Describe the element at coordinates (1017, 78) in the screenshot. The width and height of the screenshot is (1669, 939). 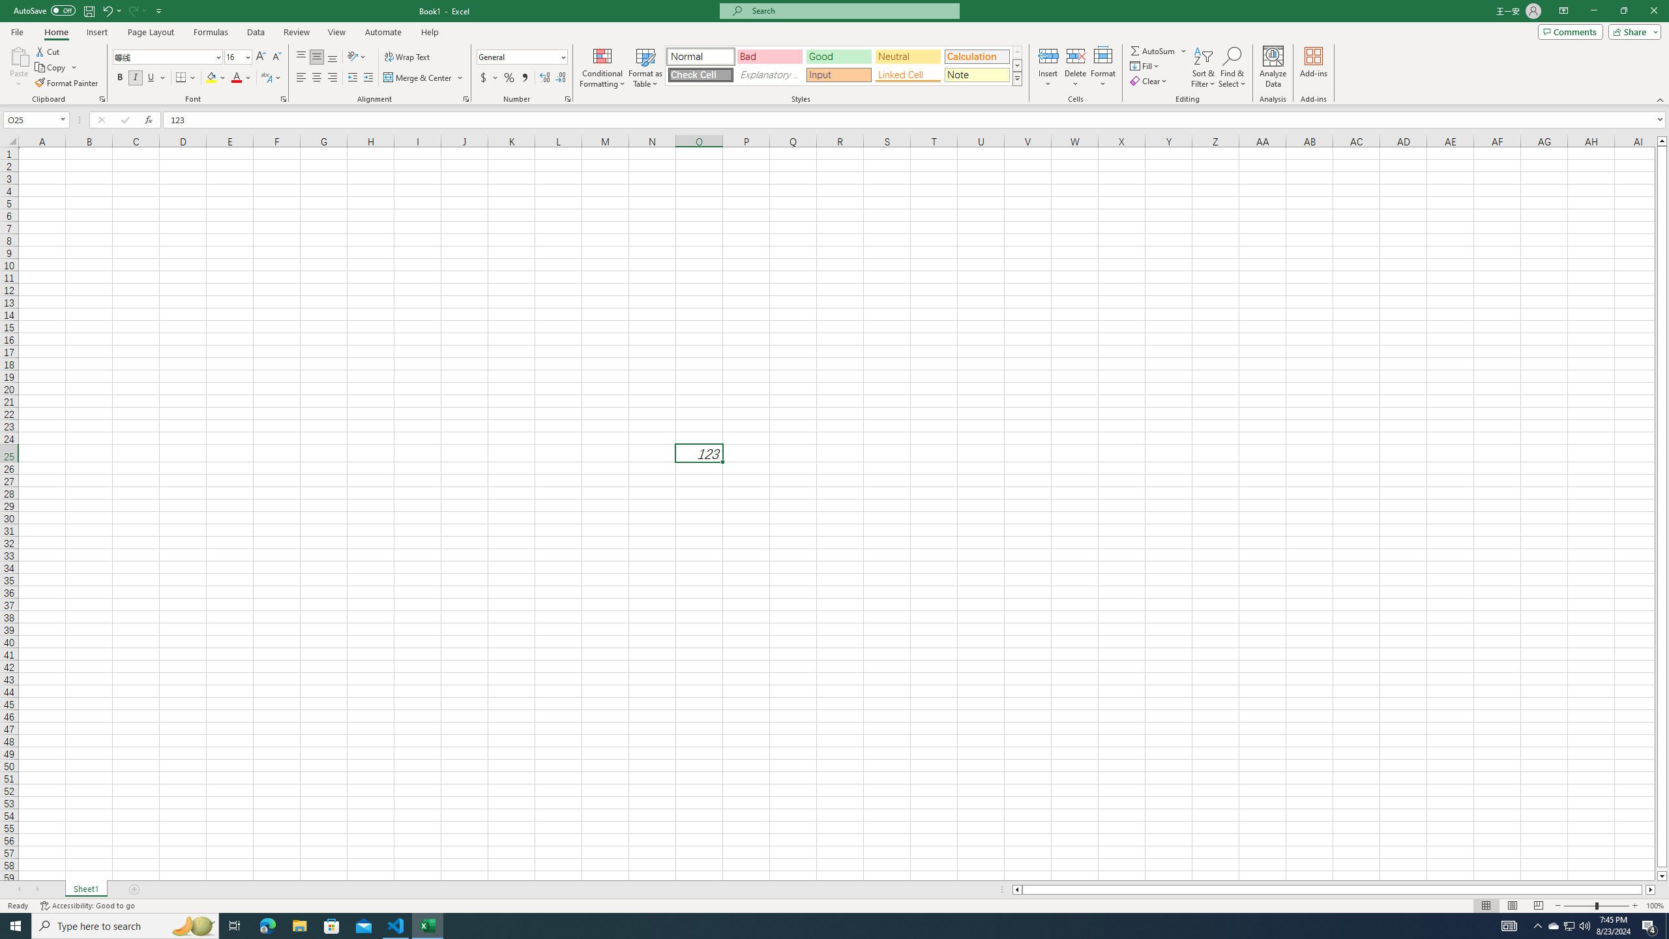
I see `Cell Styles` at that location.